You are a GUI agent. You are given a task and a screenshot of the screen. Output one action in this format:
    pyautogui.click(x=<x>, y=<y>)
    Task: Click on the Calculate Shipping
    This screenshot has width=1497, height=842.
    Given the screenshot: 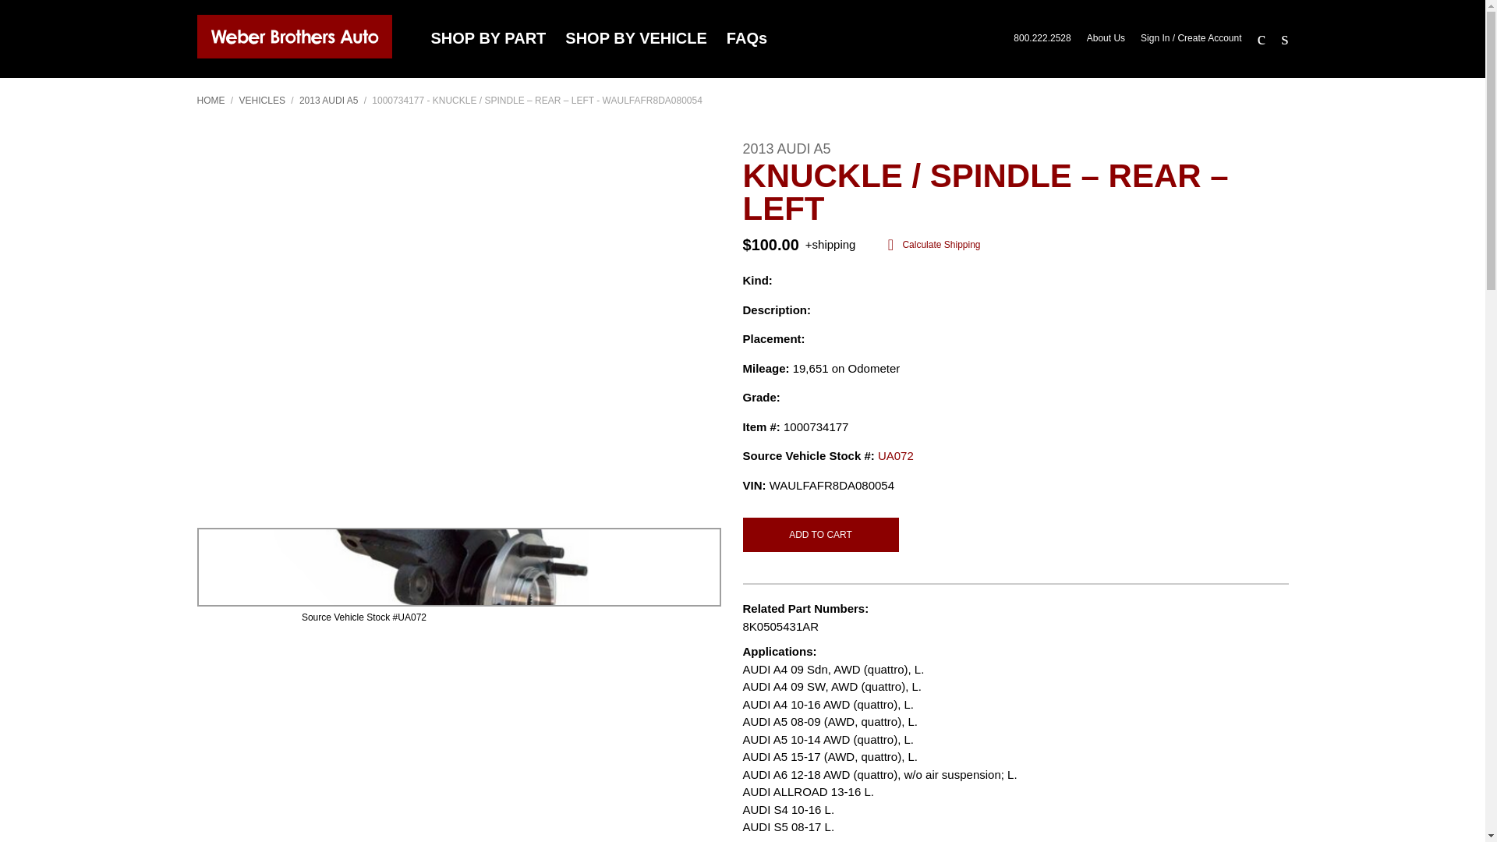 What is the action you would take?
    pyautogui.click(x=931, y=245)
    